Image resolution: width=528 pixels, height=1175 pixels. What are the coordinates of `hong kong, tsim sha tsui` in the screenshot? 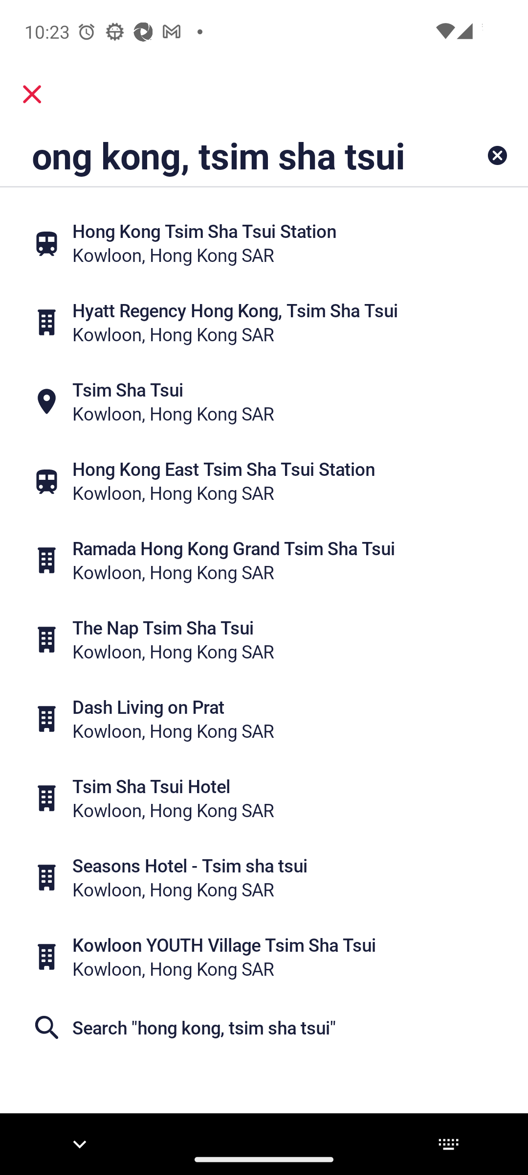 It's located at (218, 155).